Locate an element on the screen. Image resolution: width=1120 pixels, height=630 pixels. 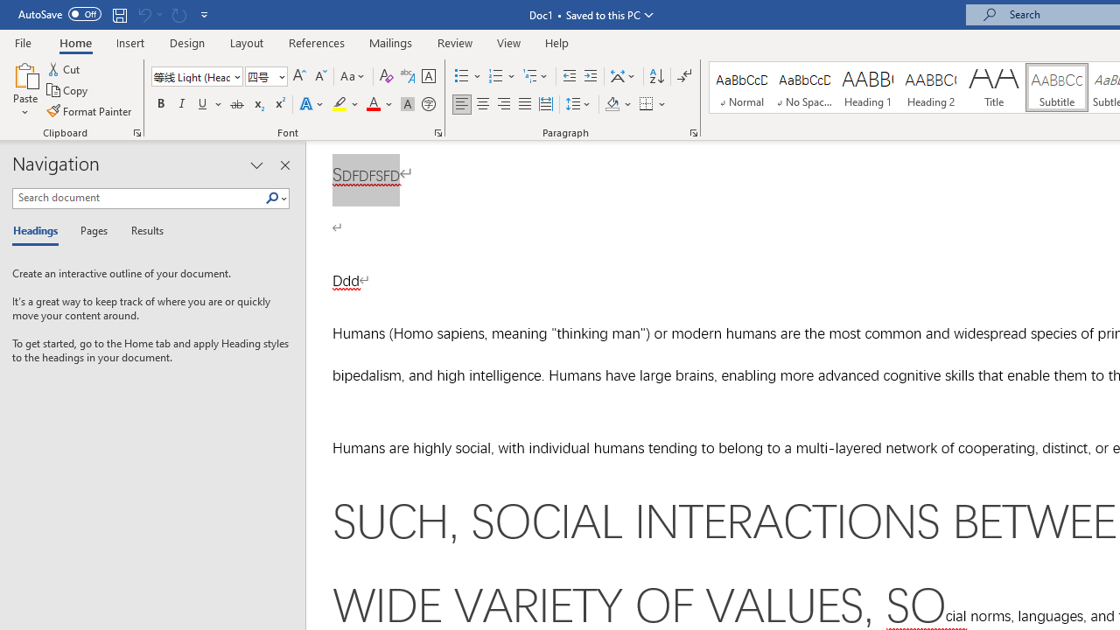
Heading 1 is located at coordinates (868, 87).